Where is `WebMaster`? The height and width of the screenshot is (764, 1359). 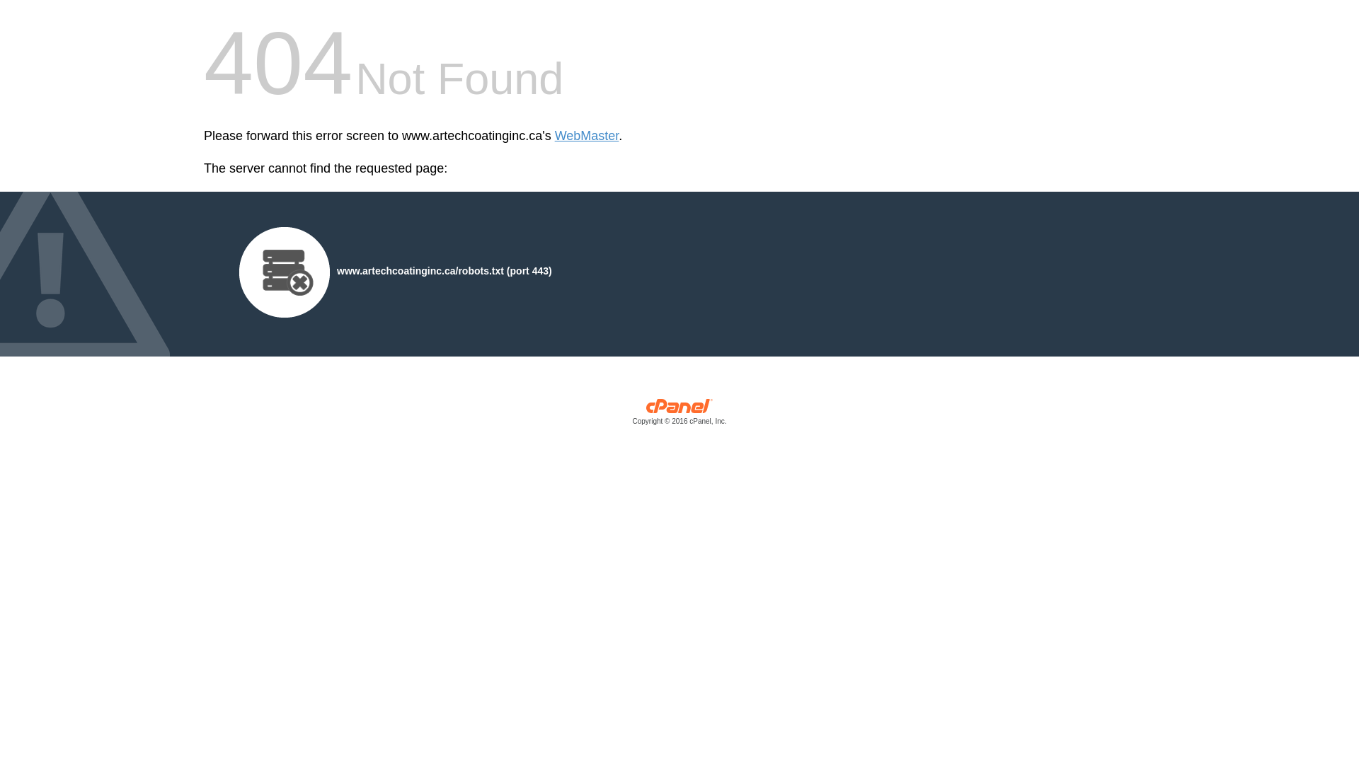 WebMaster is located at coordinates (587, 136).